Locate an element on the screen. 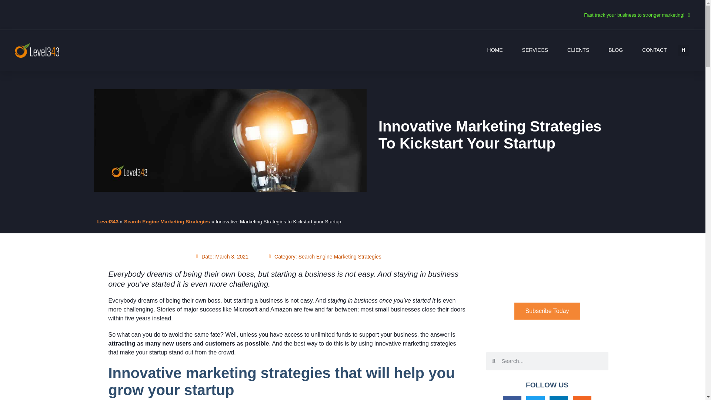 The height and width of the screenshot is (400, 711). Fast track your business to stronger marketing! is located at coordinates (637, 15).